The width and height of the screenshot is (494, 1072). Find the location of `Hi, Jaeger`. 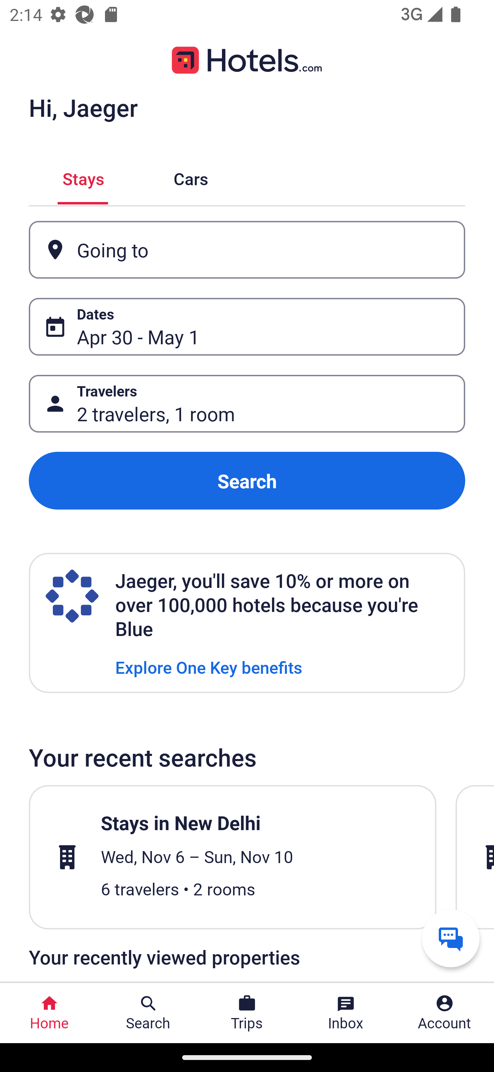

Hi, Jaeger is located at coordinates (83, 107).